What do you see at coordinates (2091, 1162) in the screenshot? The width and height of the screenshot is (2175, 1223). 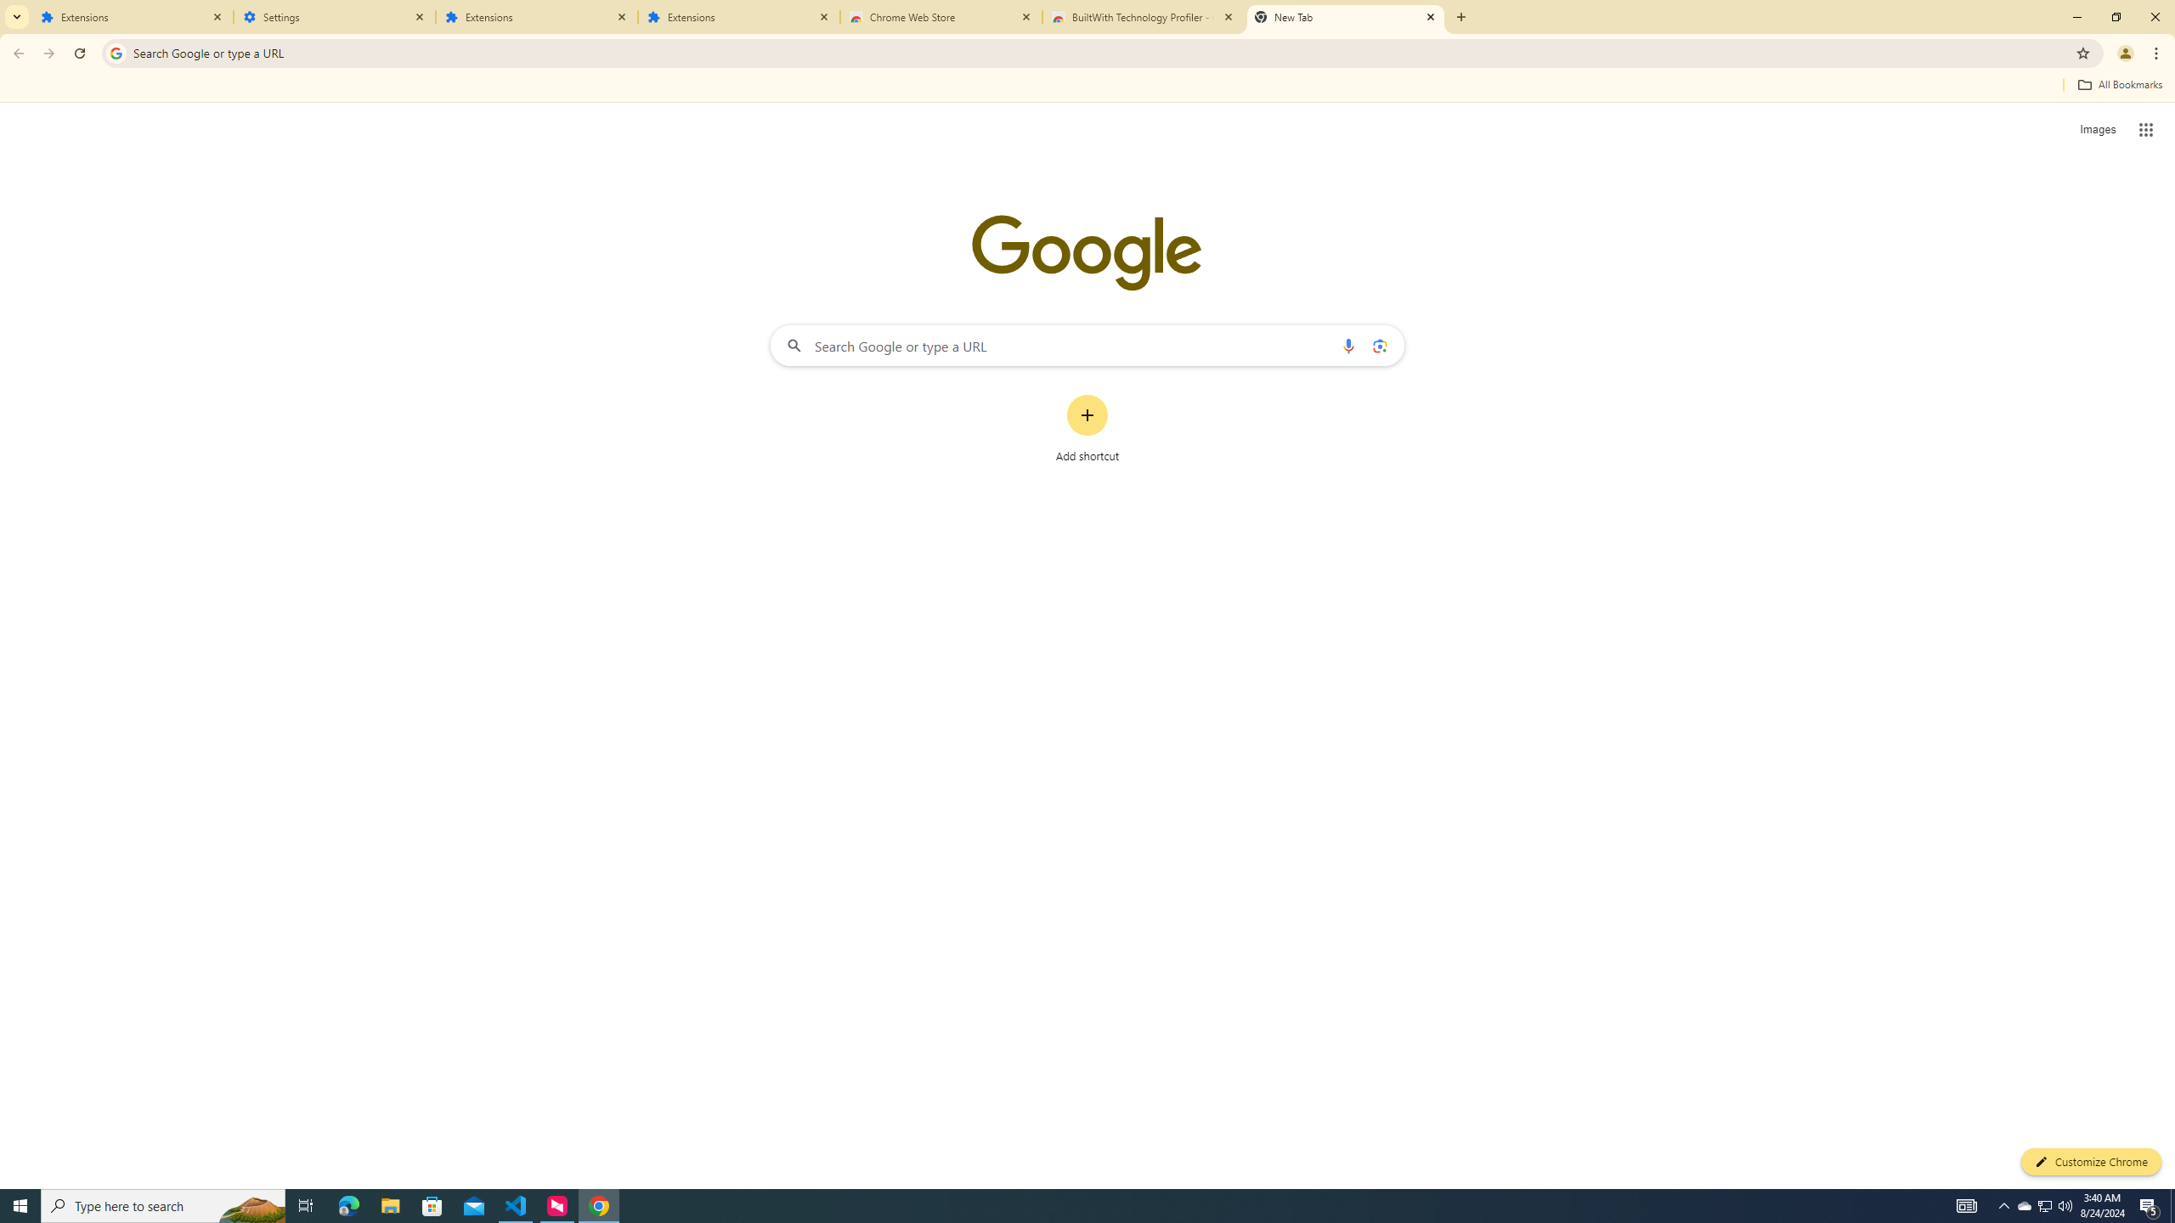 I see `Customize Chrome` at bounding box center [2091, 1162].